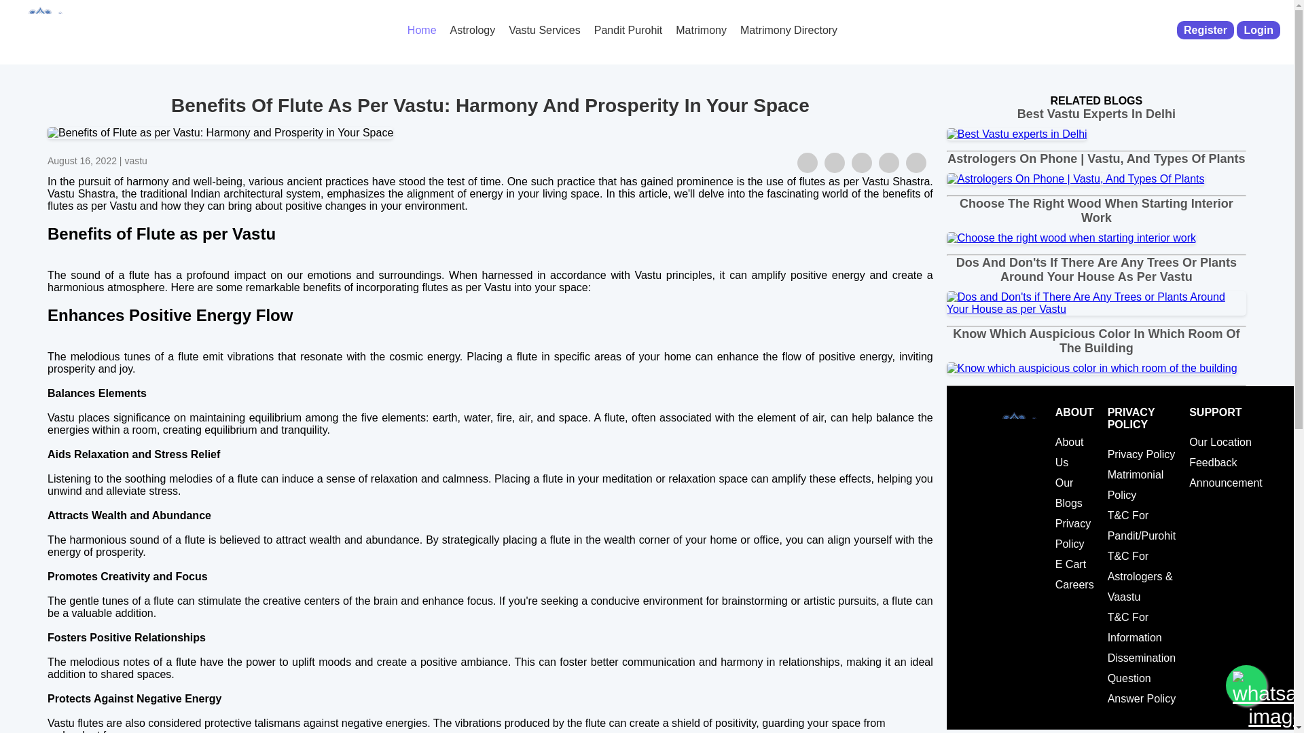 Image resolution: width=1304 pixels, height=733 pixels. What do you see at coordinates (701, 30) in the screenshot?
I see `Matrimony` at bounding box center [701, 30].